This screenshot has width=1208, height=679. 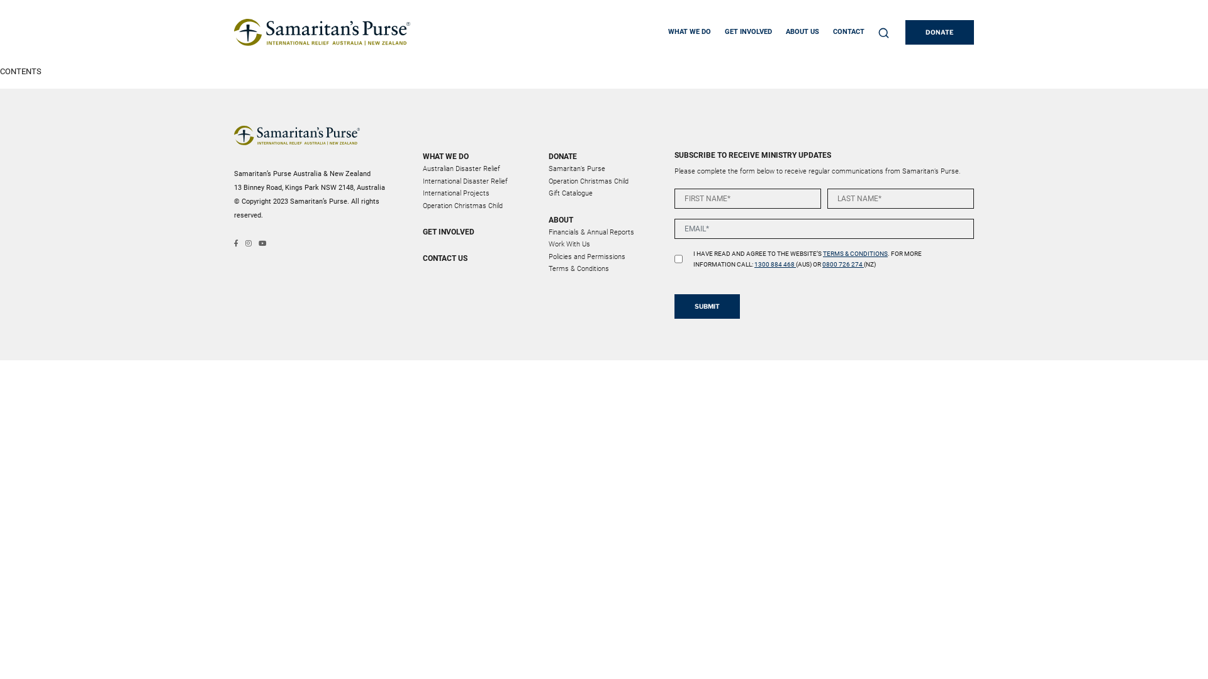 What do you see at coordinates (588, 181) in the screenshot?
I see `Operation Christmas Child` at bounding box center [588, 181].